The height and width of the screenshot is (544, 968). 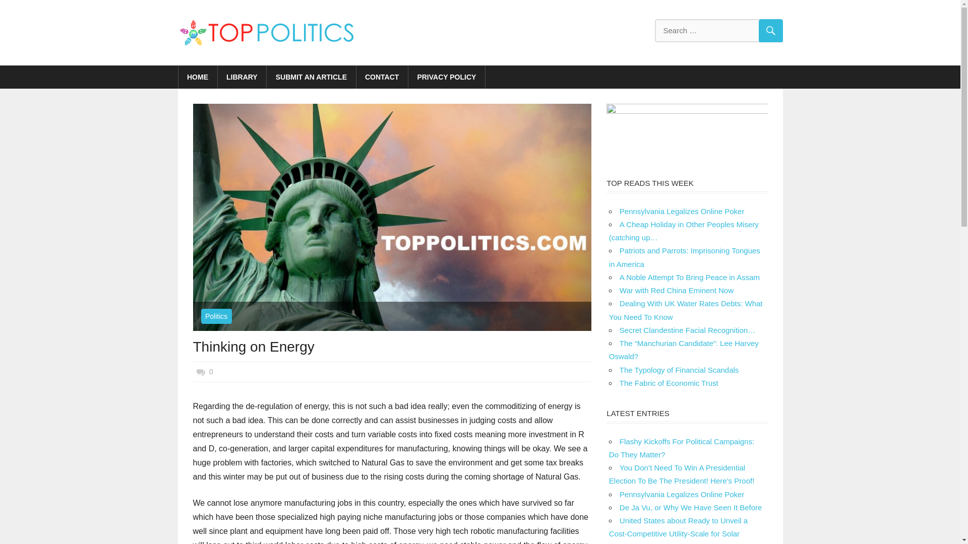 I want to click on A Noble Attempt To Bring Peace in Assam, so click(x=690, y=277).